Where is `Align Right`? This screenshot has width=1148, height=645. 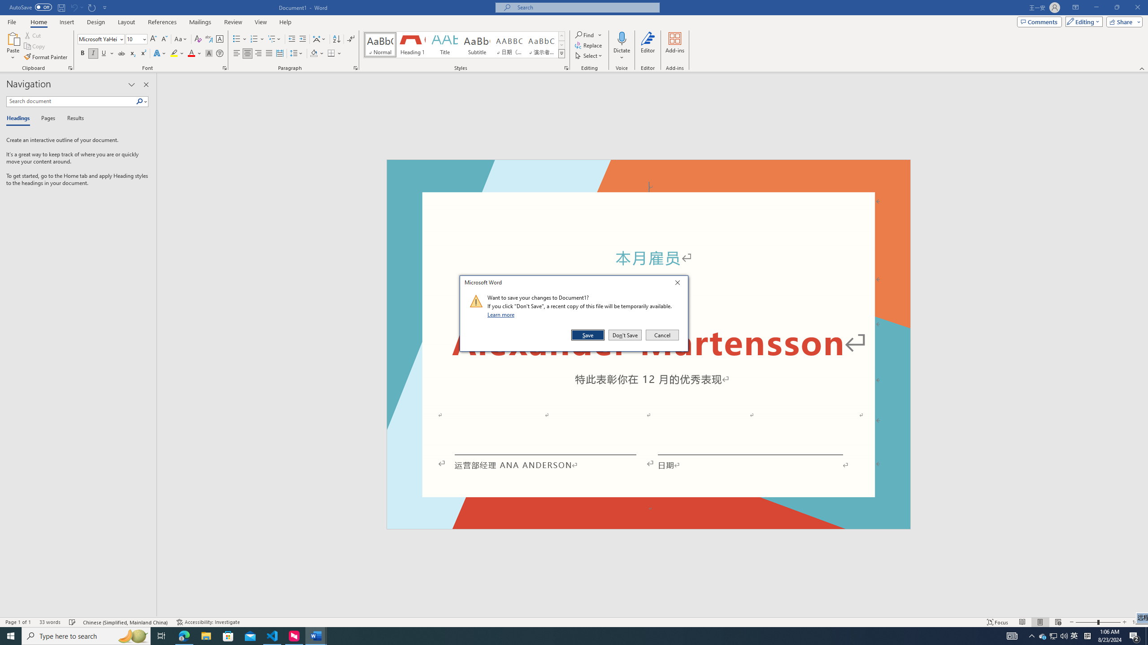
Align Right is located at coordinates (258, 54).